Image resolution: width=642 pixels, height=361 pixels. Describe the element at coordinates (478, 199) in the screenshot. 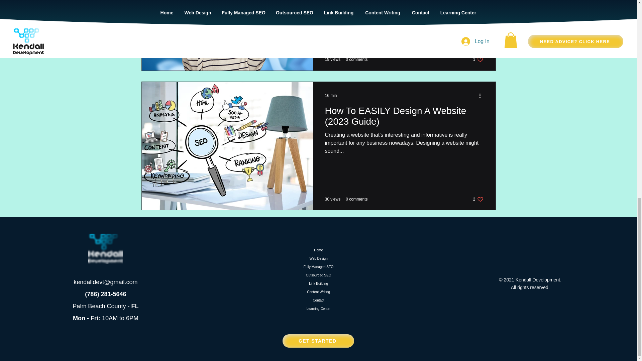

I see `Outsourced SEO` at that location.